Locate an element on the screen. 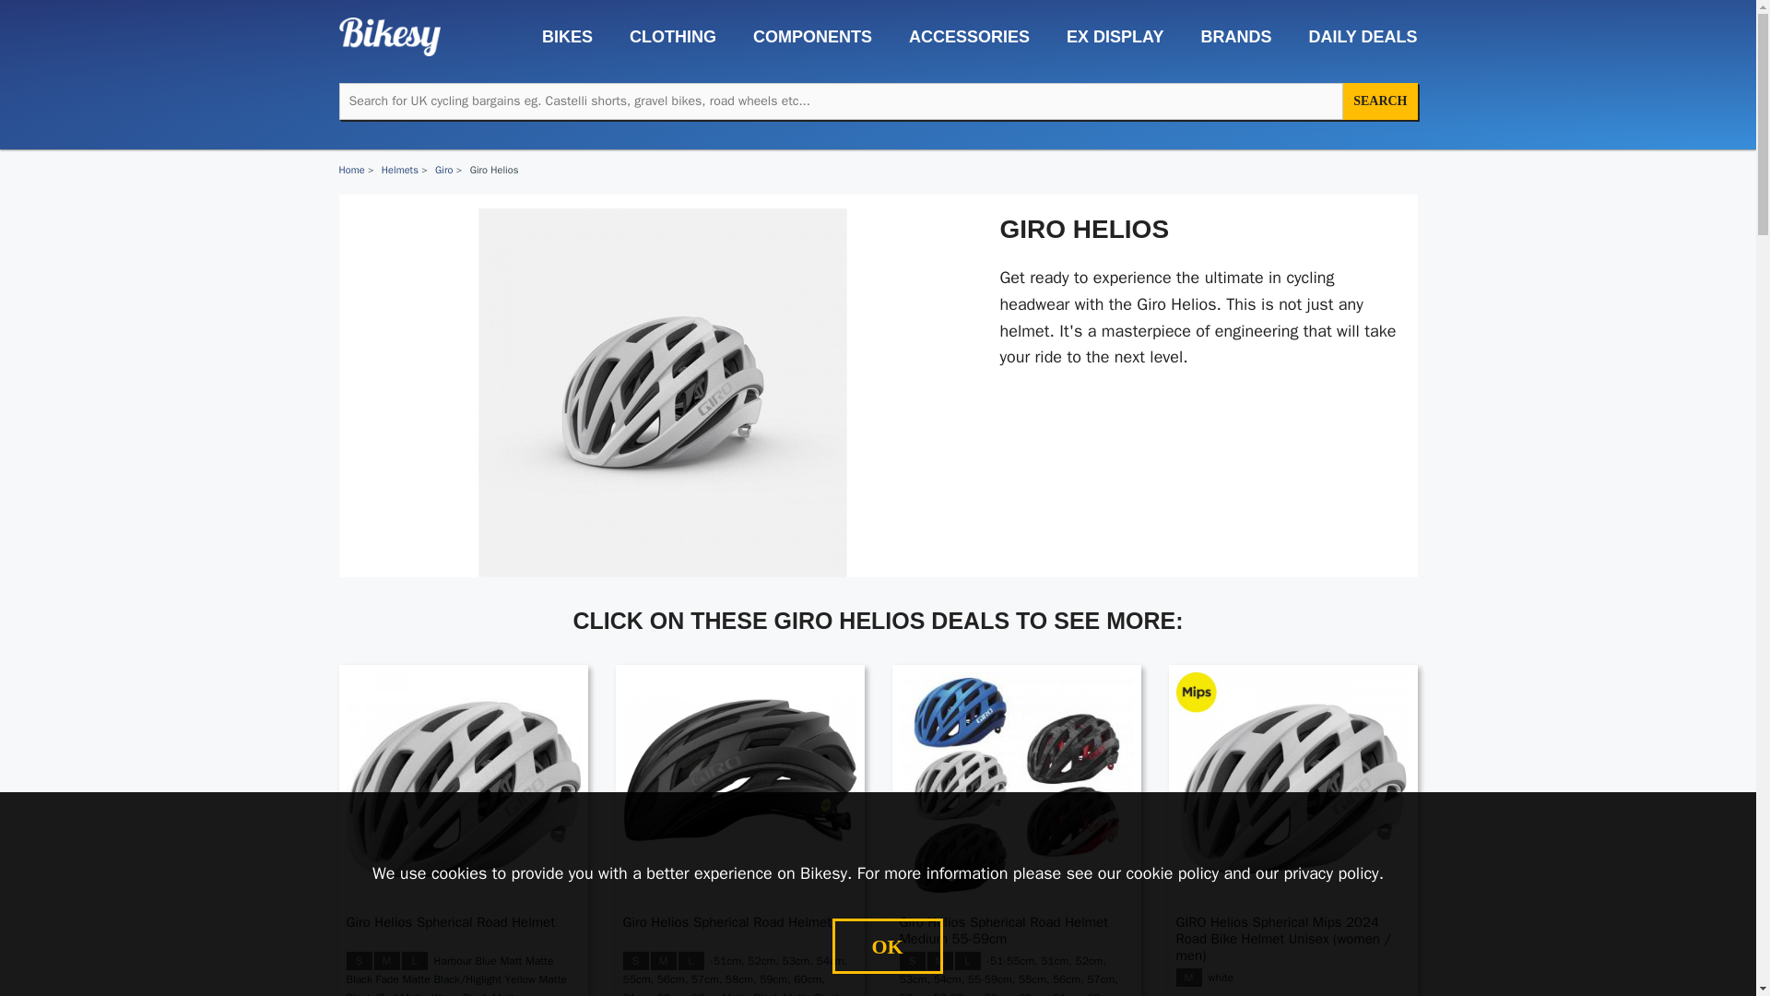 The image size is (1770, 996). Bikesy cookie policy is located at coordinates (1173, 872).